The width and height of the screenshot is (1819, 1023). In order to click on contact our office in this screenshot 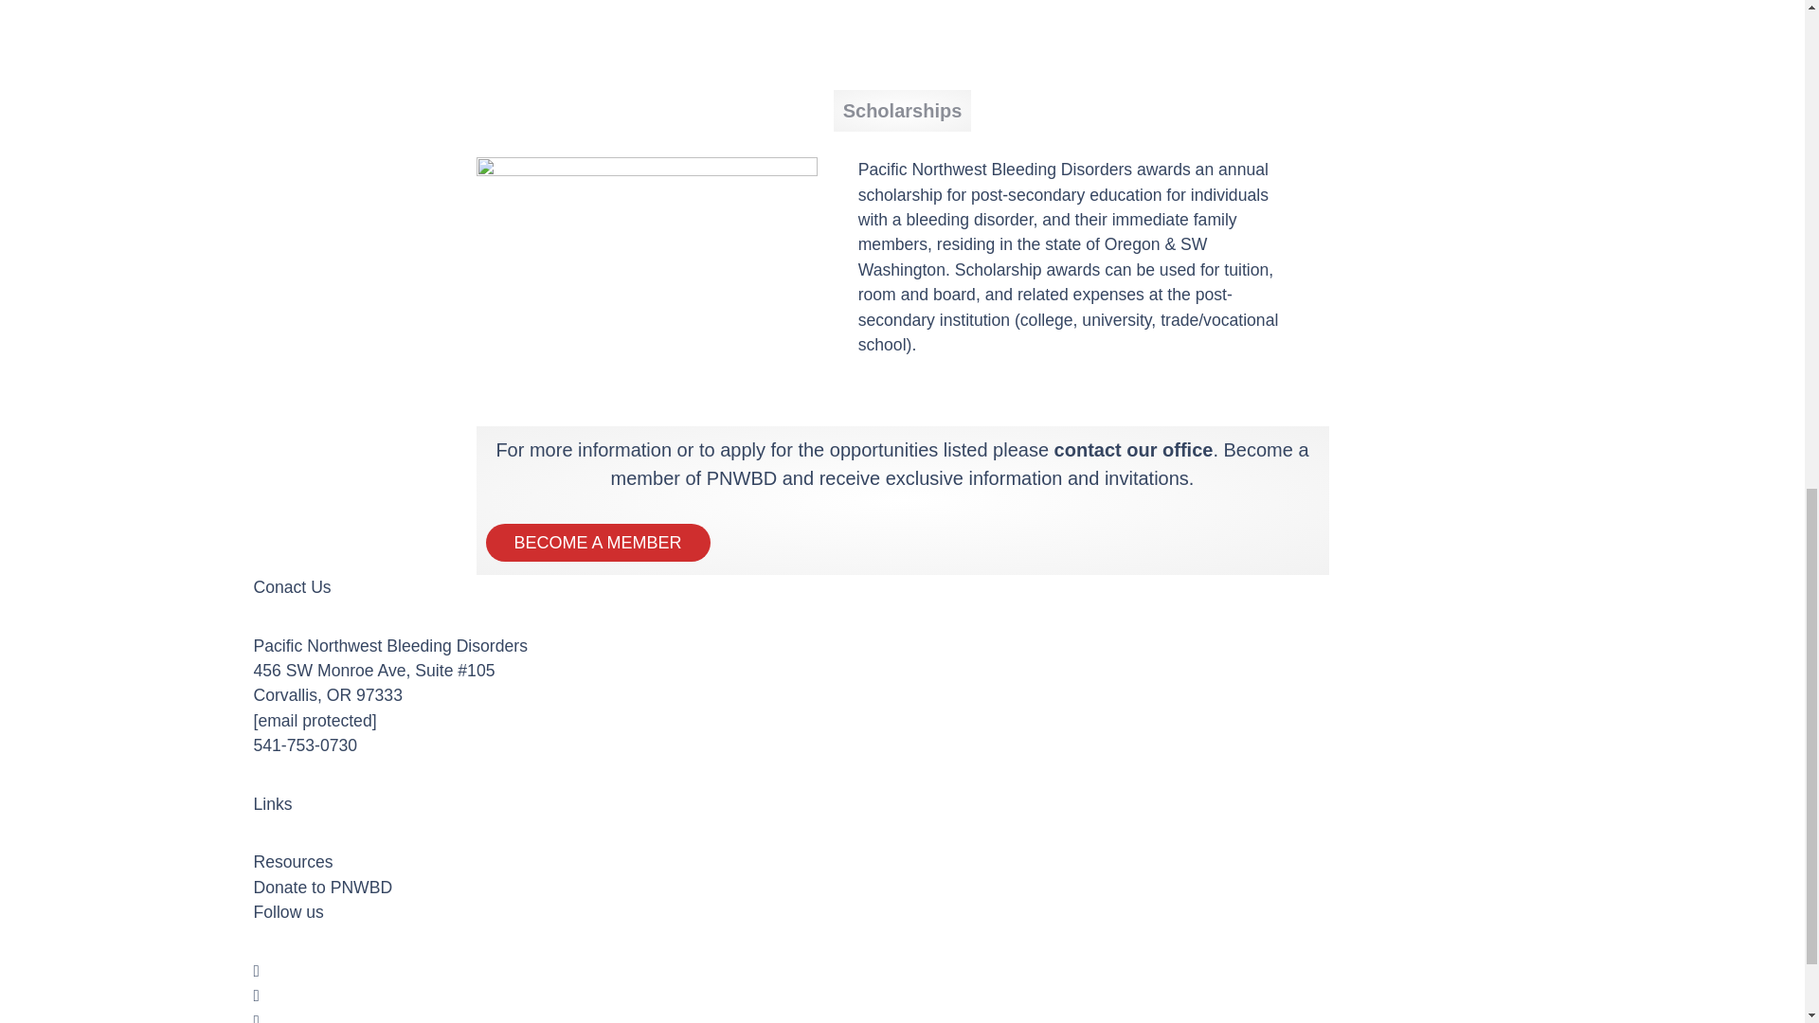, I will do `click(1133, 450)`.